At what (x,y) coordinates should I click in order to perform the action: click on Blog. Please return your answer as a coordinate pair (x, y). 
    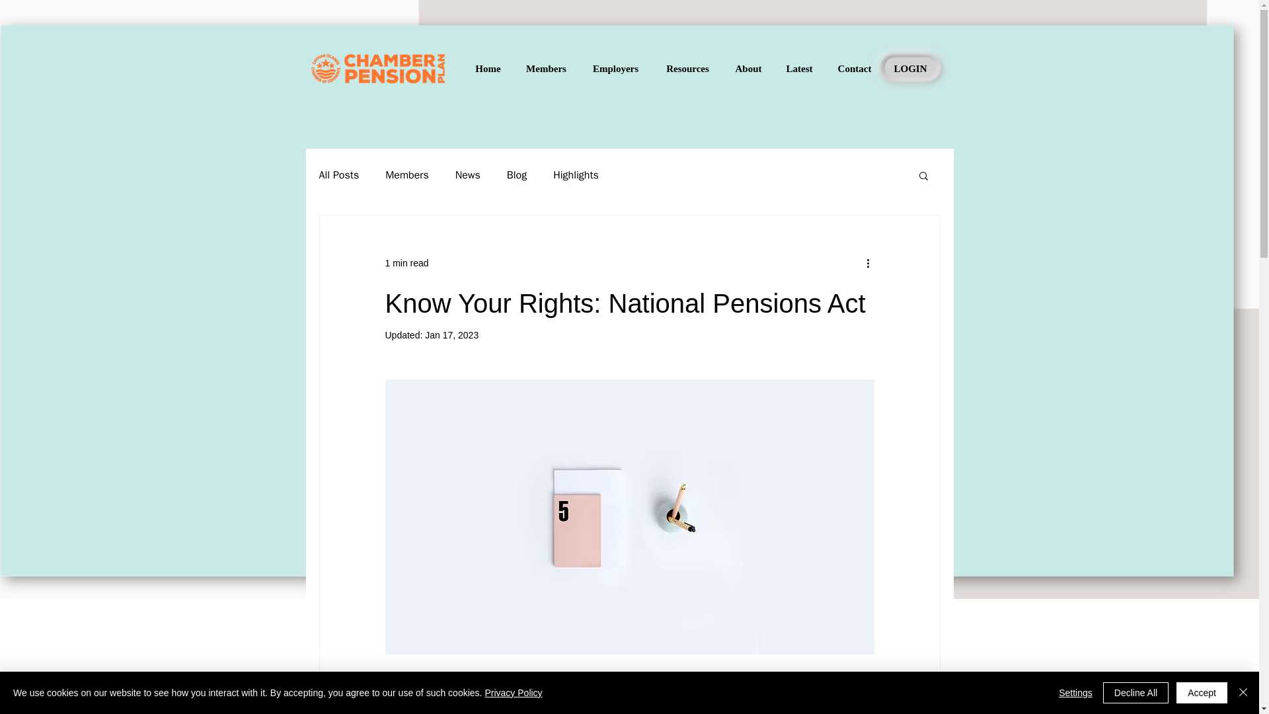
    Looking at the image, I should click on (516, 175).